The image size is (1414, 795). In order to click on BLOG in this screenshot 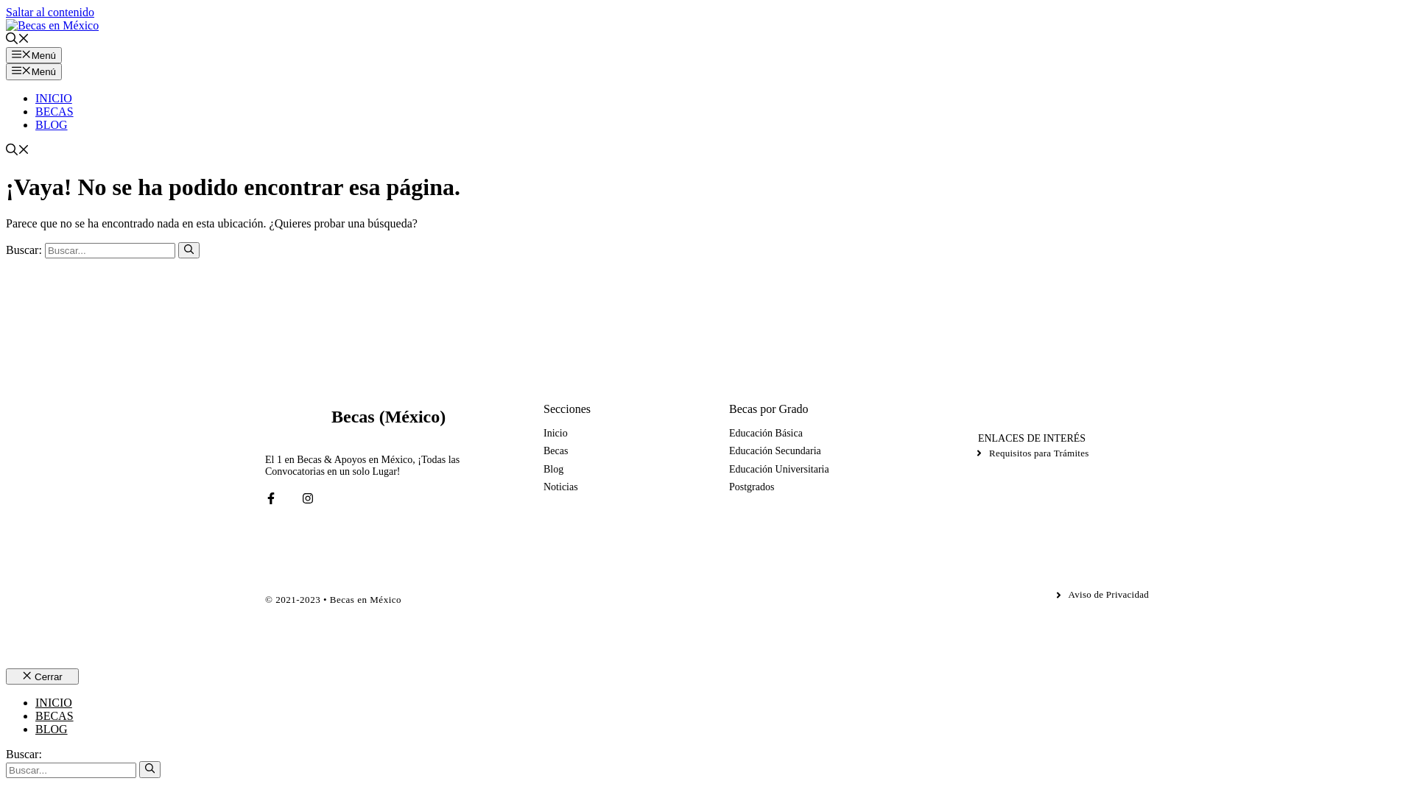, I will do `click(52, 729)`.